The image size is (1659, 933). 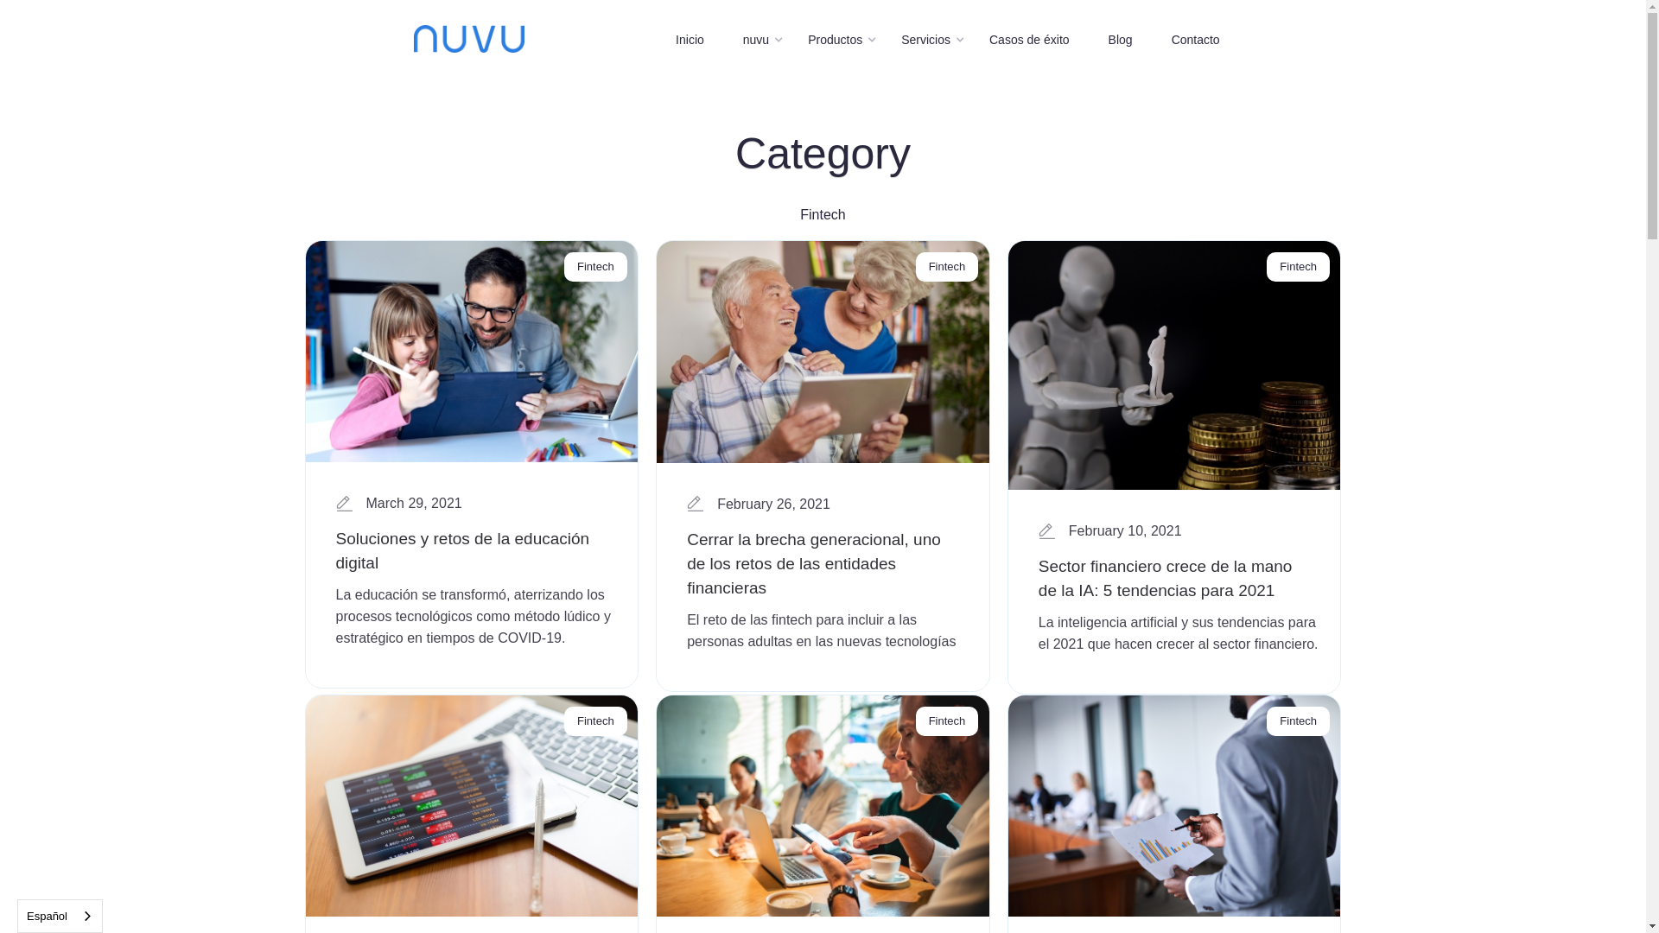 I want to click on XCrime, so click(x=1163, y=559).